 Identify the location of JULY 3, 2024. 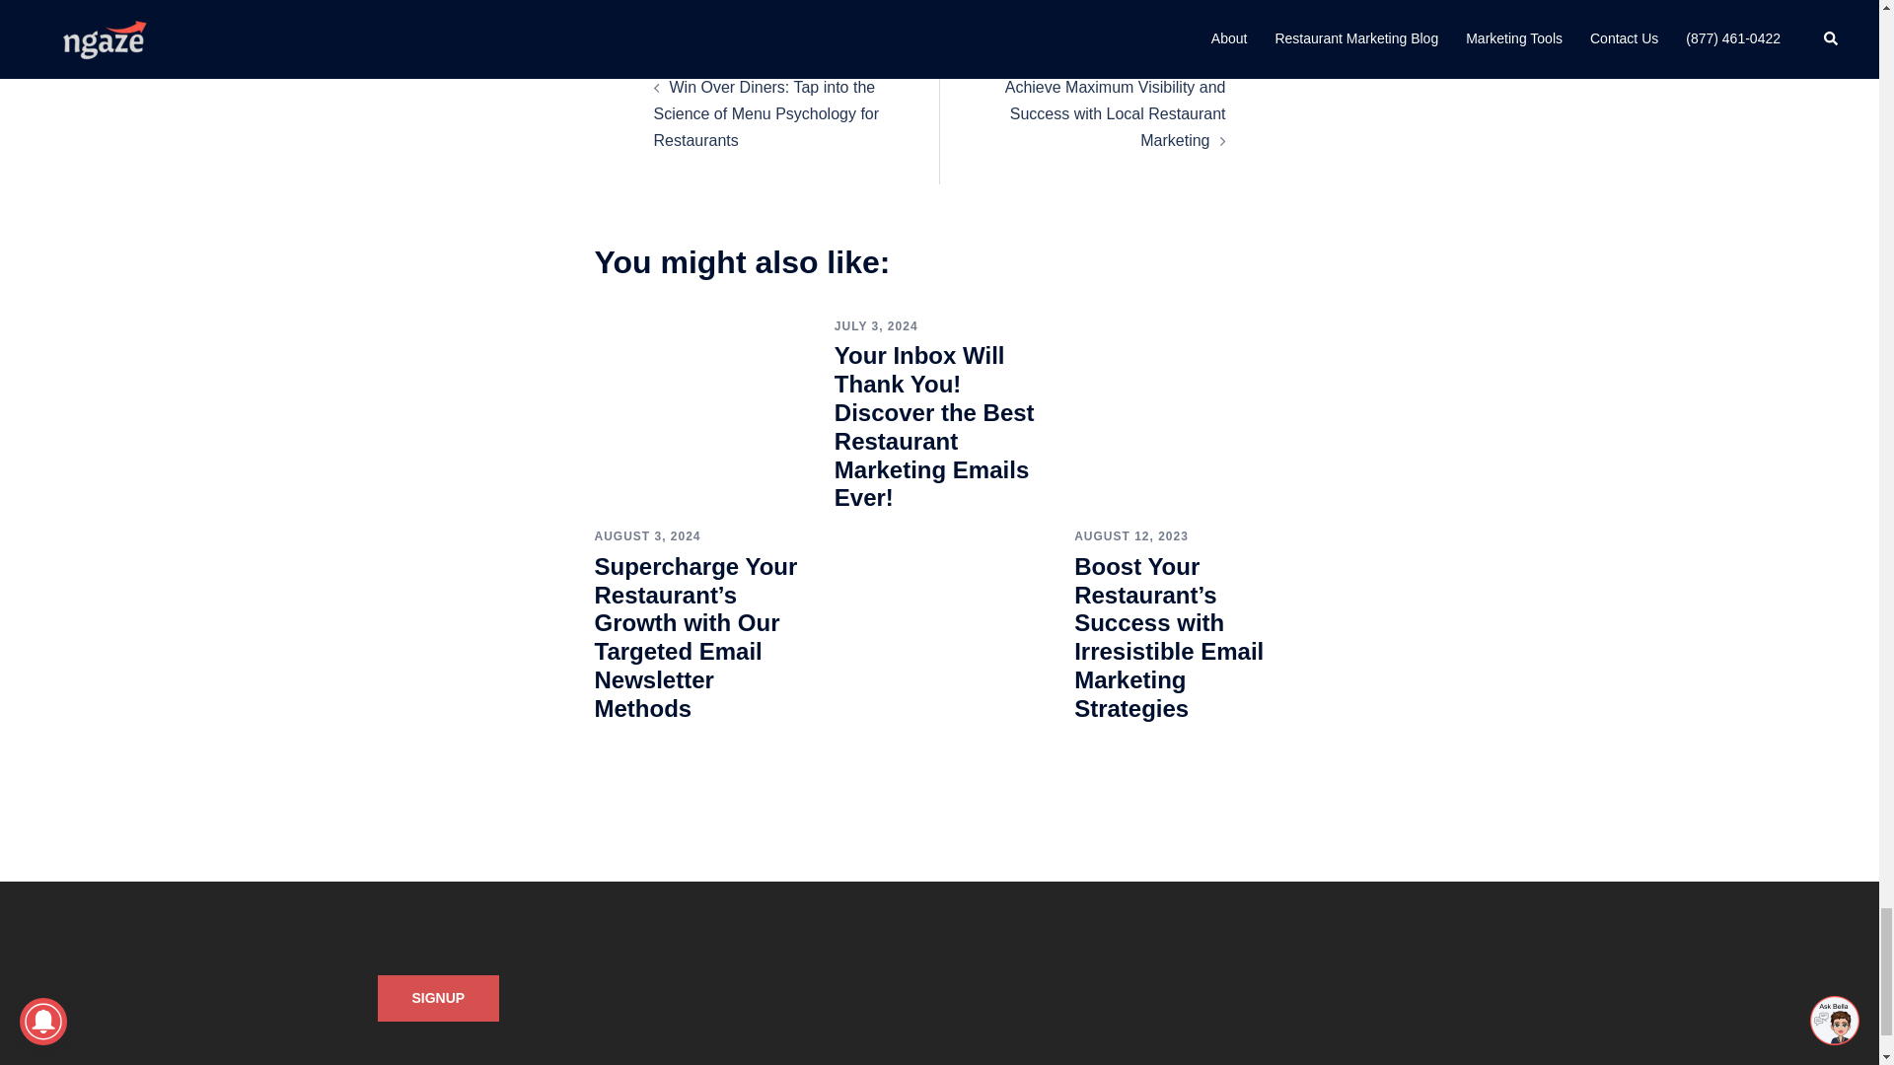
(876, 326).